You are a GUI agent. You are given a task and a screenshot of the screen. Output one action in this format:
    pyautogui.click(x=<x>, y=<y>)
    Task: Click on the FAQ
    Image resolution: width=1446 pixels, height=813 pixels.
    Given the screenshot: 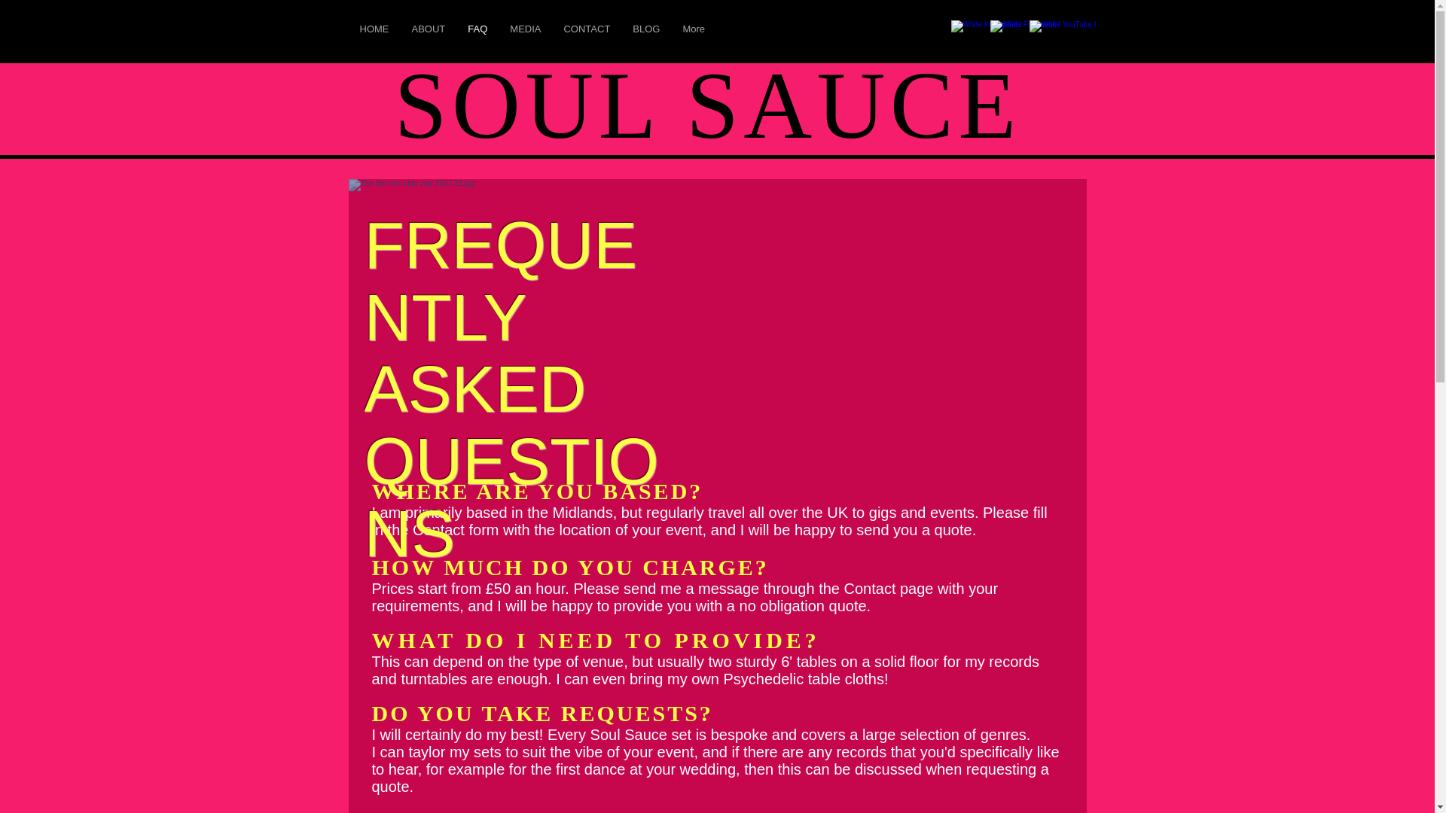 What is the action you would take?
    pyautogui.click(x=477, y=39)
    